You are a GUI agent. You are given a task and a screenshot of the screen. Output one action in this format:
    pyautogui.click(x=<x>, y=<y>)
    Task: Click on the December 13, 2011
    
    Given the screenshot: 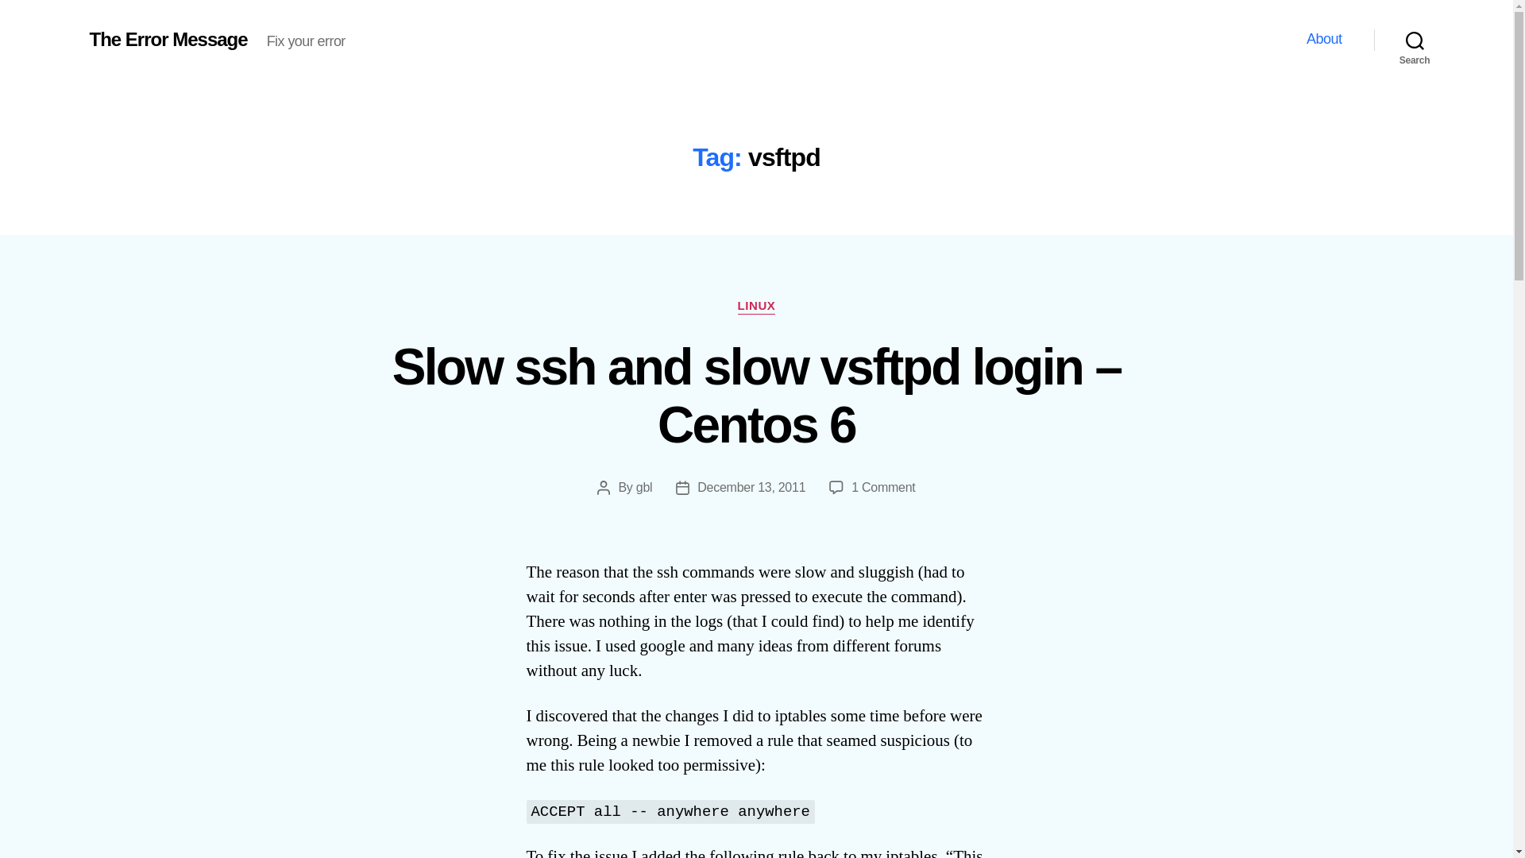 What is the action you would take?
    pyautogui.click(x=751, y=487)
    